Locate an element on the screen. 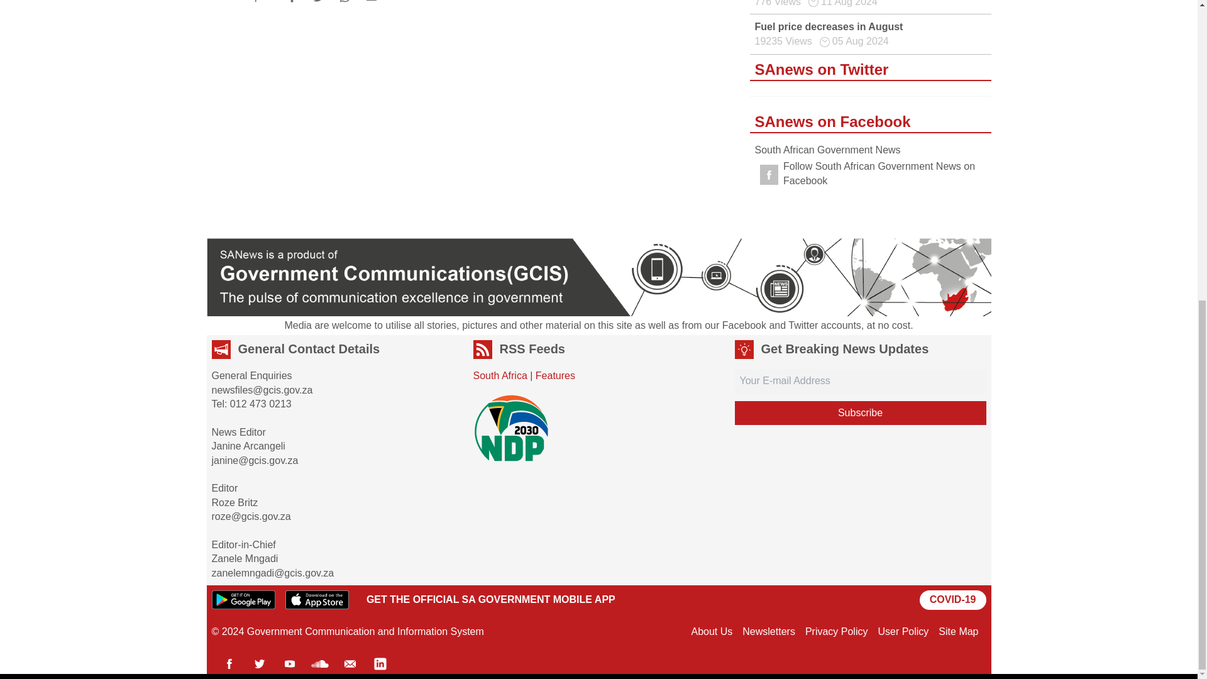 The height and width of the screenshot is (679, 1207). South African Government News is located at coordinates (827, 150).